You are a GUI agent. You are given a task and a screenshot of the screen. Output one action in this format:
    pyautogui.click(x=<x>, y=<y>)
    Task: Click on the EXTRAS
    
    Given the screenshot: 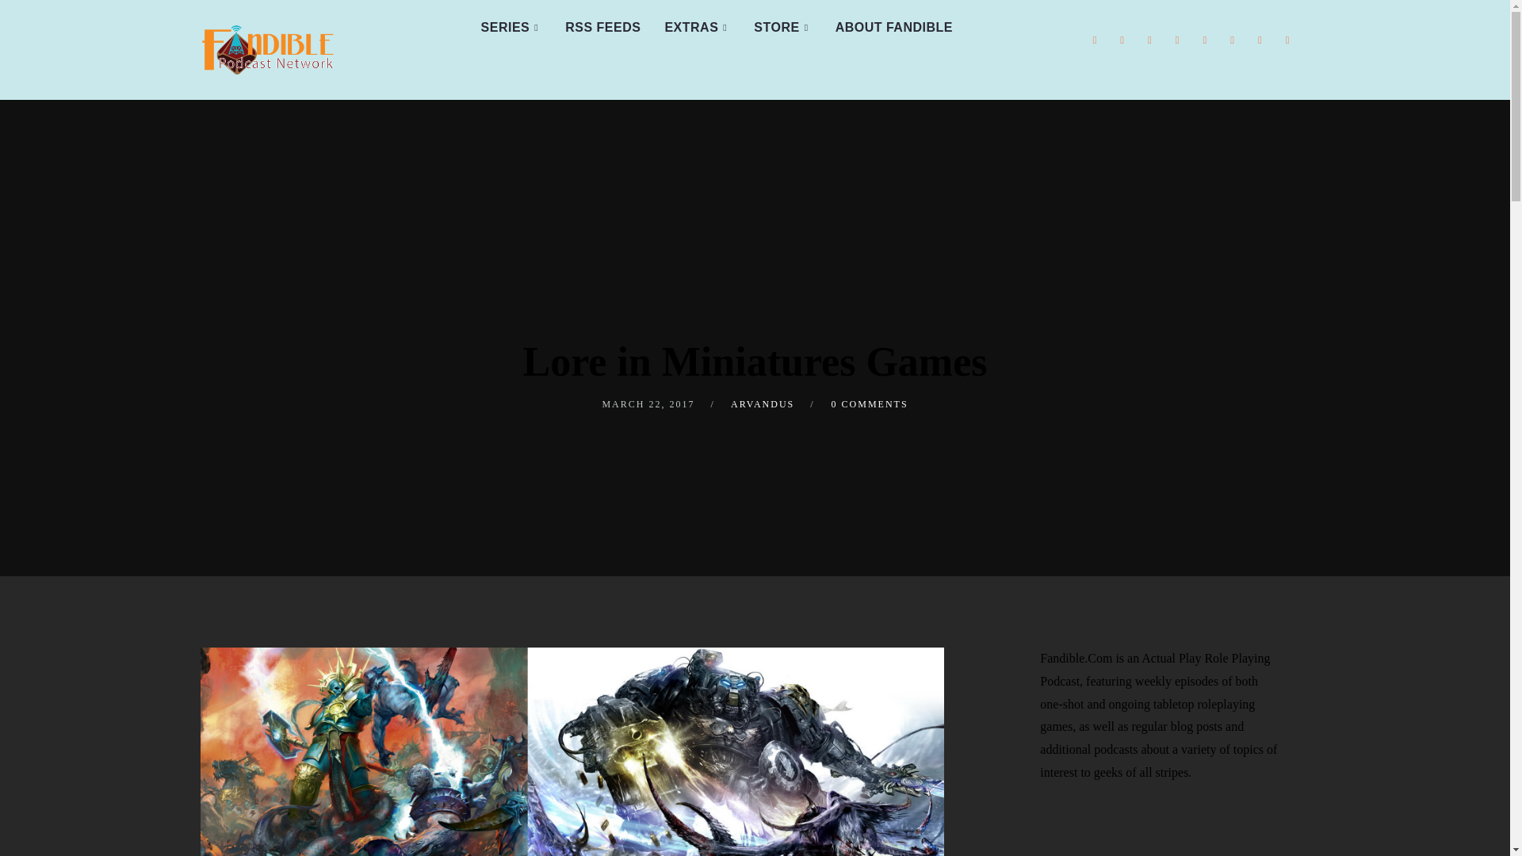 What is the action you would take?
    pyautogui.click(x=698, y=28)
    